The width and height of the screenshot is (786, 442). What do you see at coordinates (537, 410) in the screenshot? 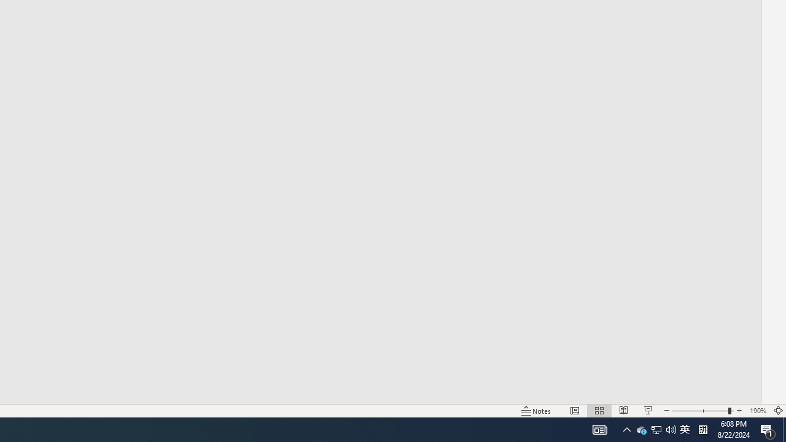
I see `Notes ` at bounding box center [537, 410].